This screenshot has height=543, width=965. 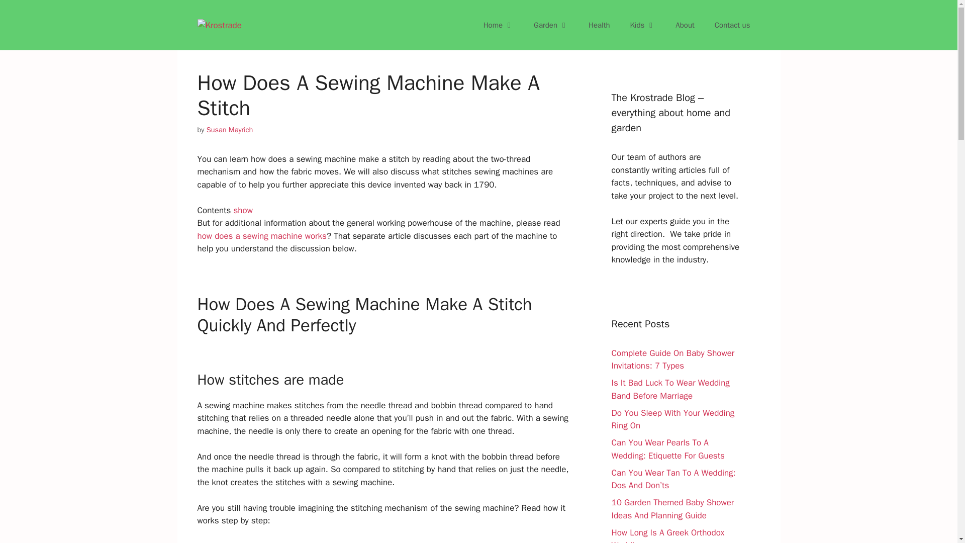 I want to click on View all posts by Susan Mayrich, so click(x=229, y=130).